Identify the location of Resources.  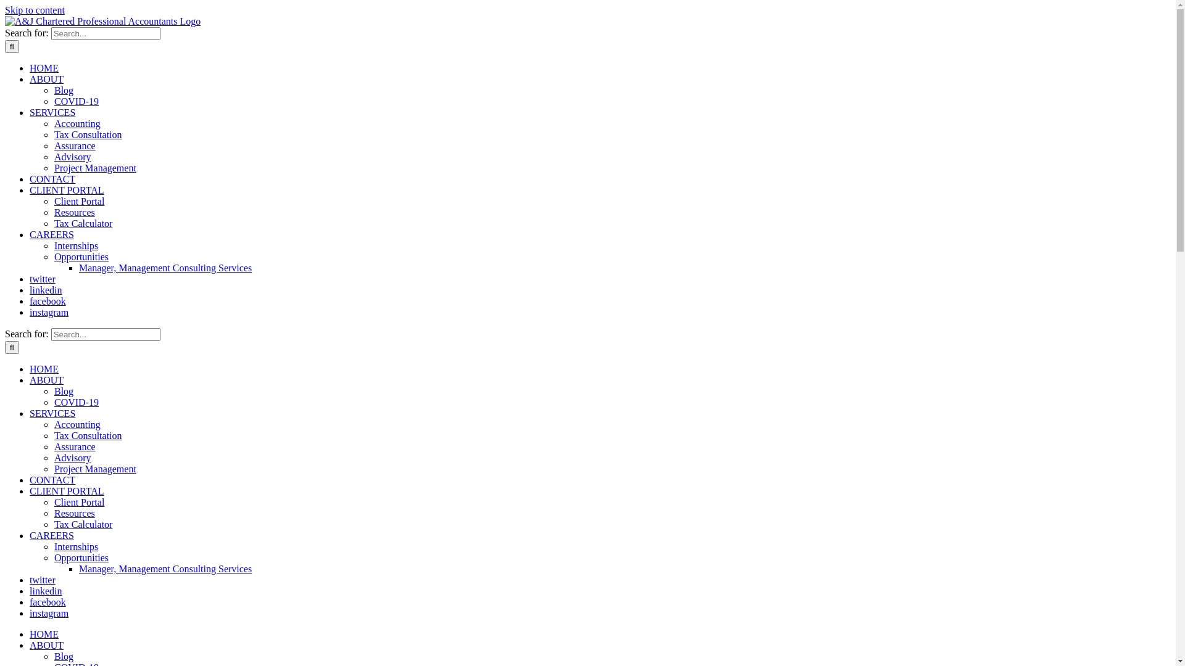
(75, 513).